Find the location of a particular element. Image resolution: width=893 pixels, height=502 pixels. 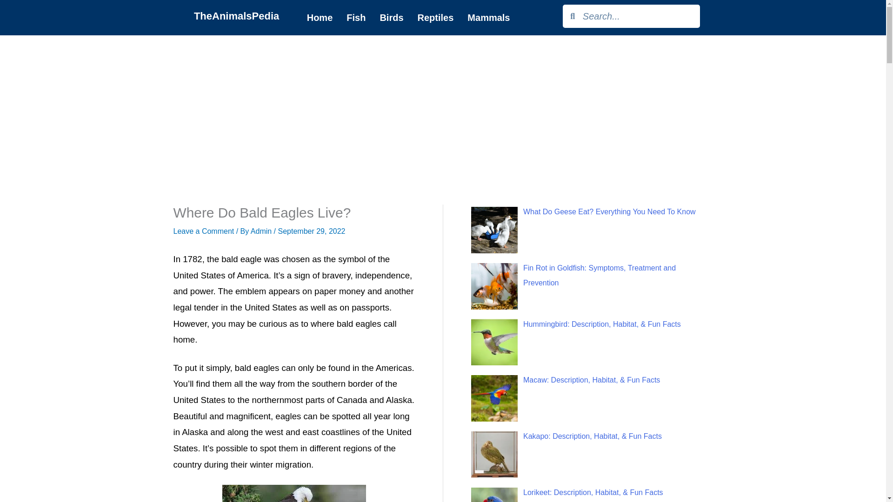

Leave a Comment is located at coordinates (204, 231).